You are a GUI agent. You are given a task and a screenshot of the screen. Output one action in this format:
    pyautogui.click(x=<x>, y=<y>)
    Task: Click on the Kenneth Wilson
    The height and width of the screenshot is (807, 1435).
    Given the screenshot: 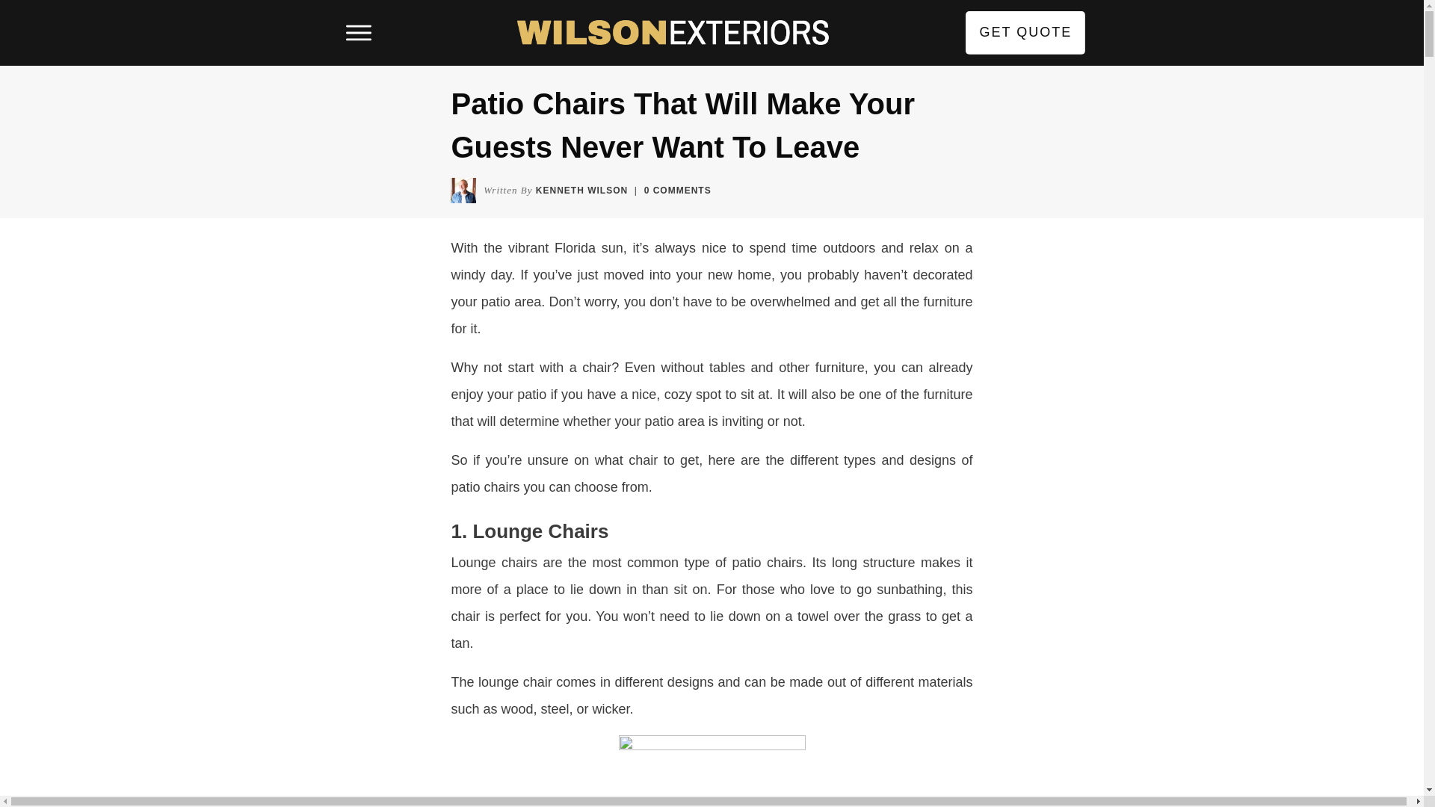 What is the action you would take?
    pyautogui.click(x=581, y=191)
    